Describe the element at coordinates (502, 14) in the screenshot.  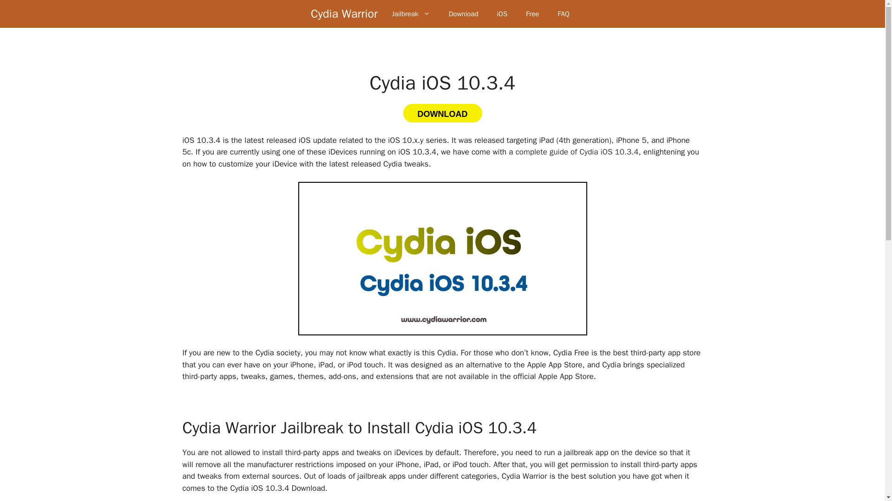
I see `iOS` at that location.